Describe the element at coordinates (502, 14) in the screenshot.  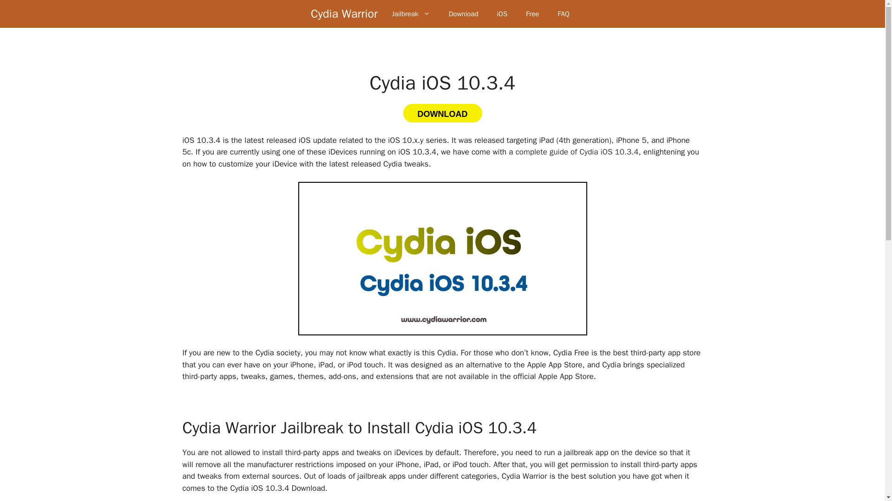
I see `iOS` at that location.